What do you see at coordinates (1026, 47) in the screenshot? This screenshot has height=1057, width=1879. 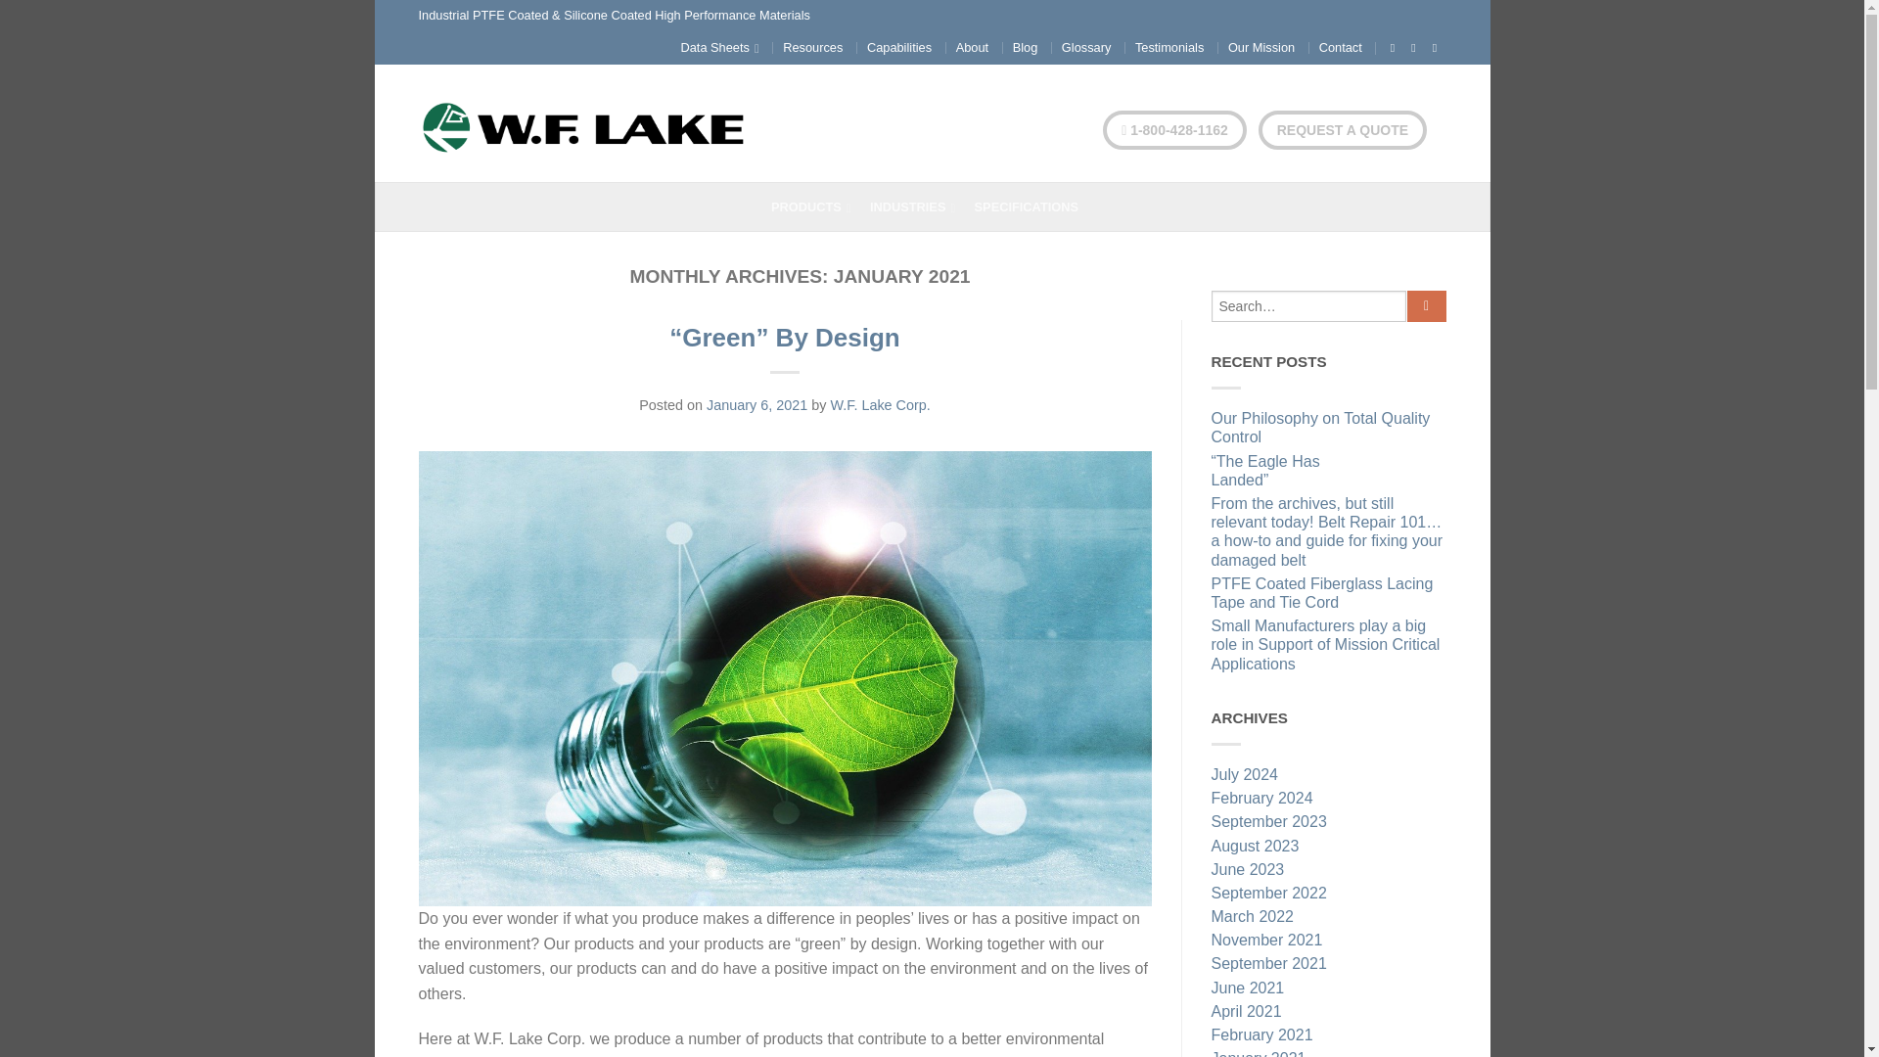 I see `Blog` at bounding box center [1026, 47].